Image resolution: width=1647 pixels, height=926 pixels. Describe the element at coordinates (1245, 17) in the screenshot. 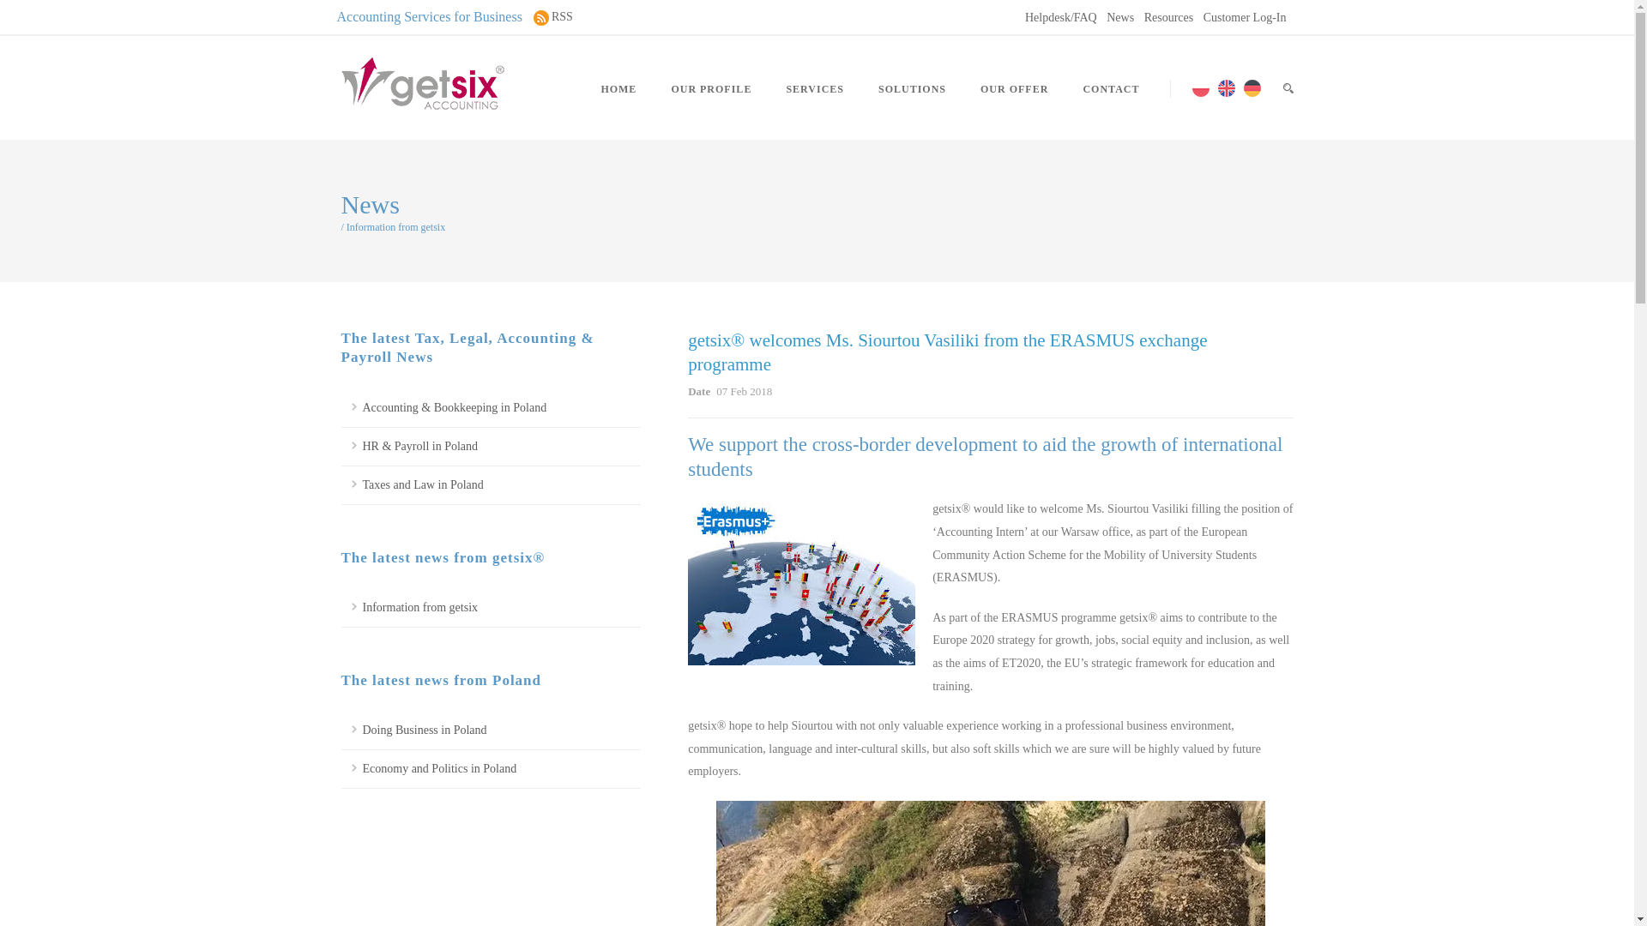

I see `Customer Log-In` at that location.